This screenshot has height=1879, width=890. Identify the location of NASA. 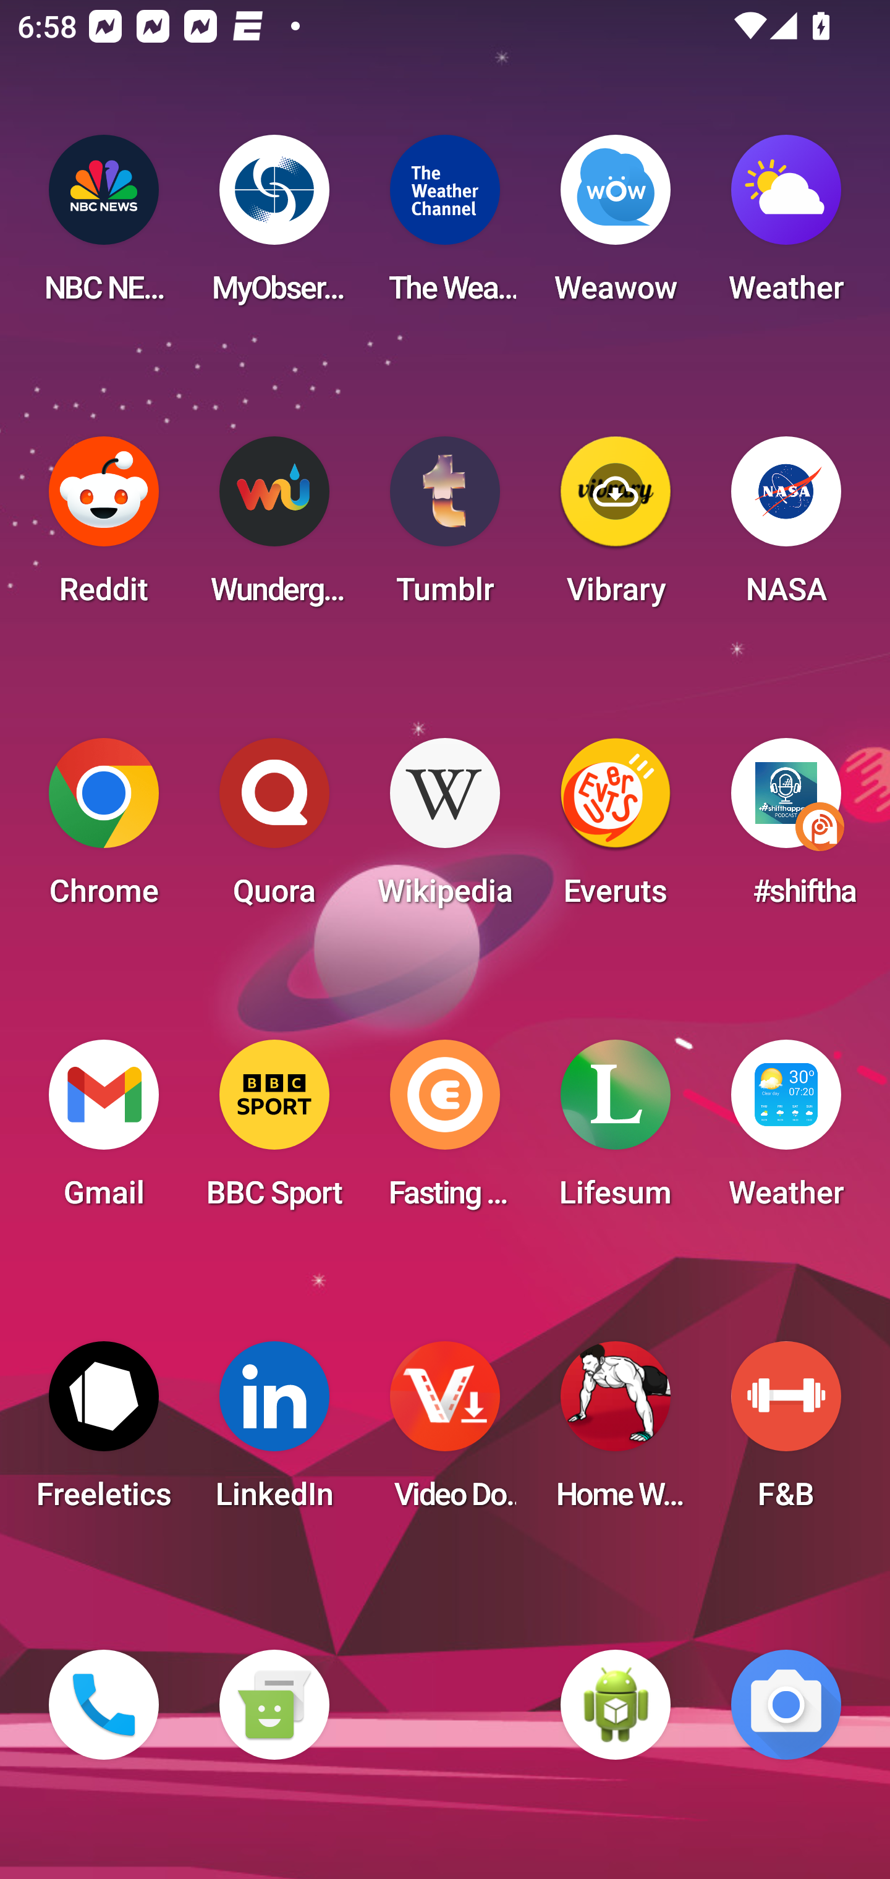
(786, 528).